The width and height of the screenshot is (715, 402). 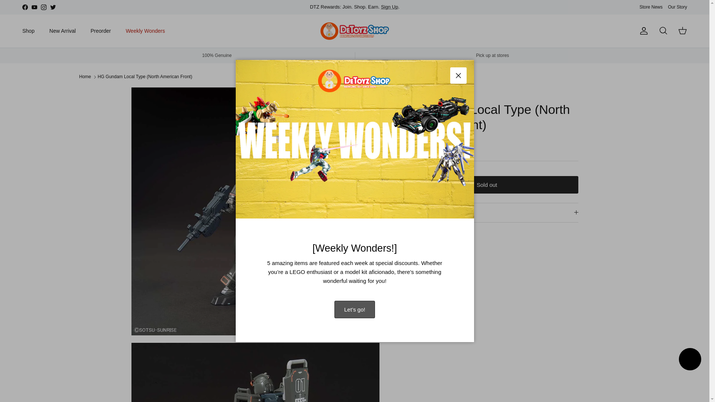 I want to click on Sign Up, so click(x=390, y=7).